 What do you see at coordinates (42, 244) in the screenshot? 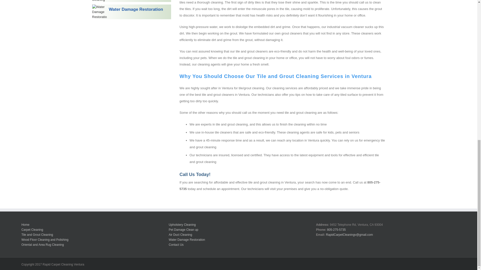
I see `Oriental and Area Rug Cleaning` at bounding box center [42, 244].